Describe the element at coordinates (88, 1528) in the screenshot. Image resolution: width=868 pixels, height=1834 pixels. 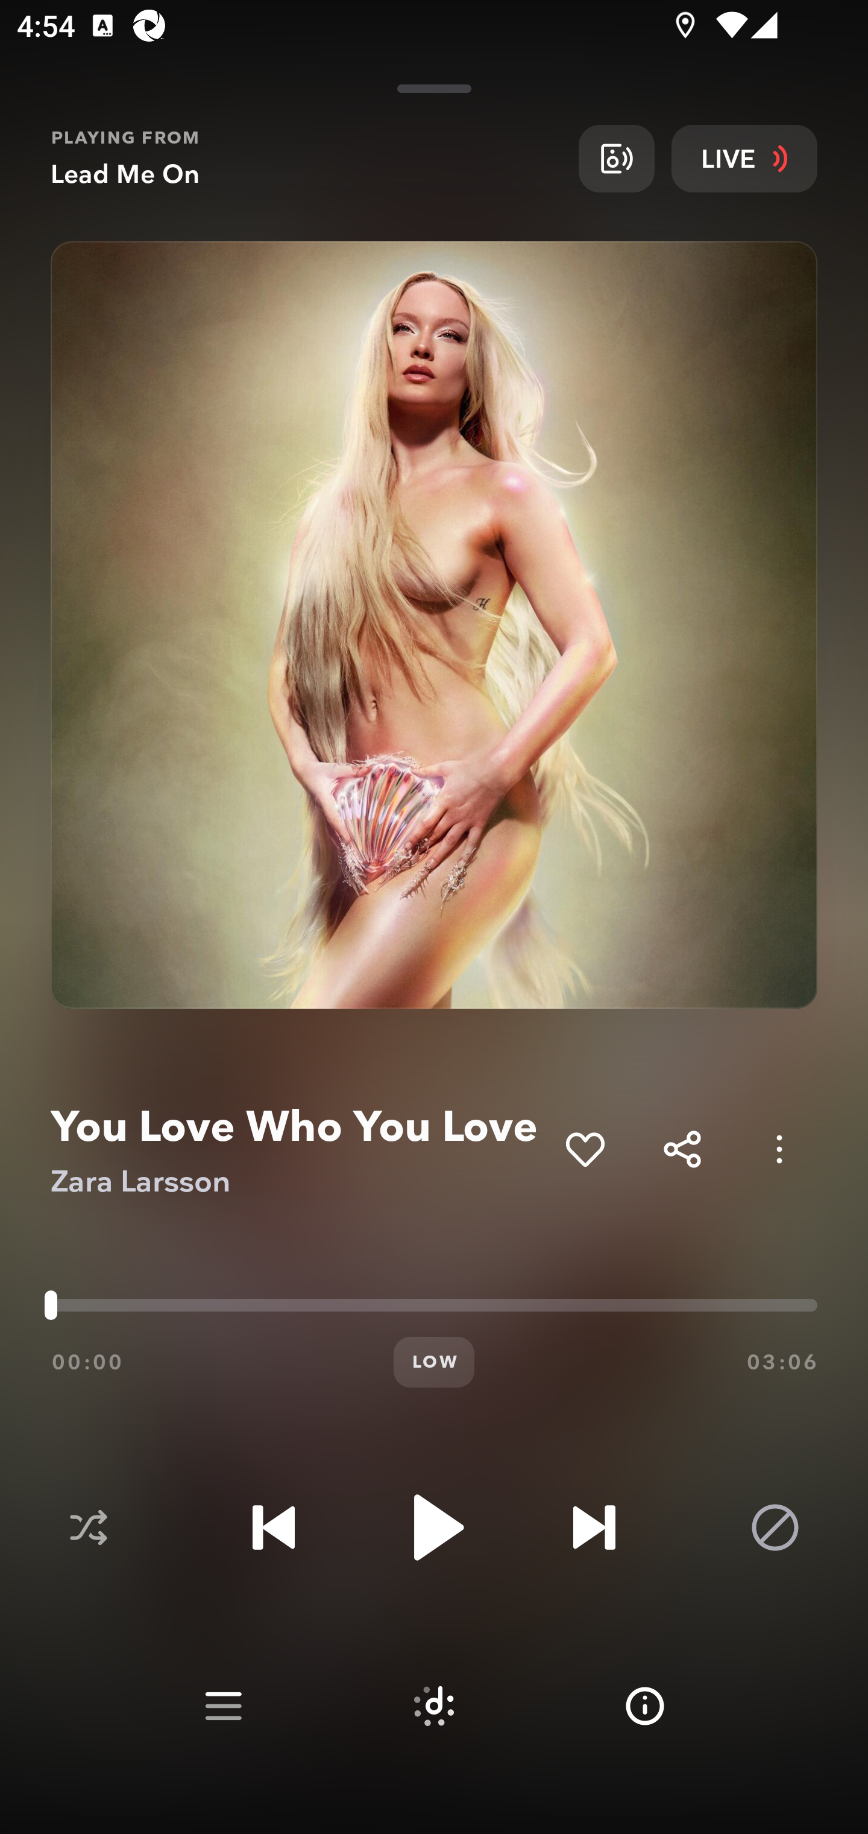
I see `Shuffle disabled` at that location.